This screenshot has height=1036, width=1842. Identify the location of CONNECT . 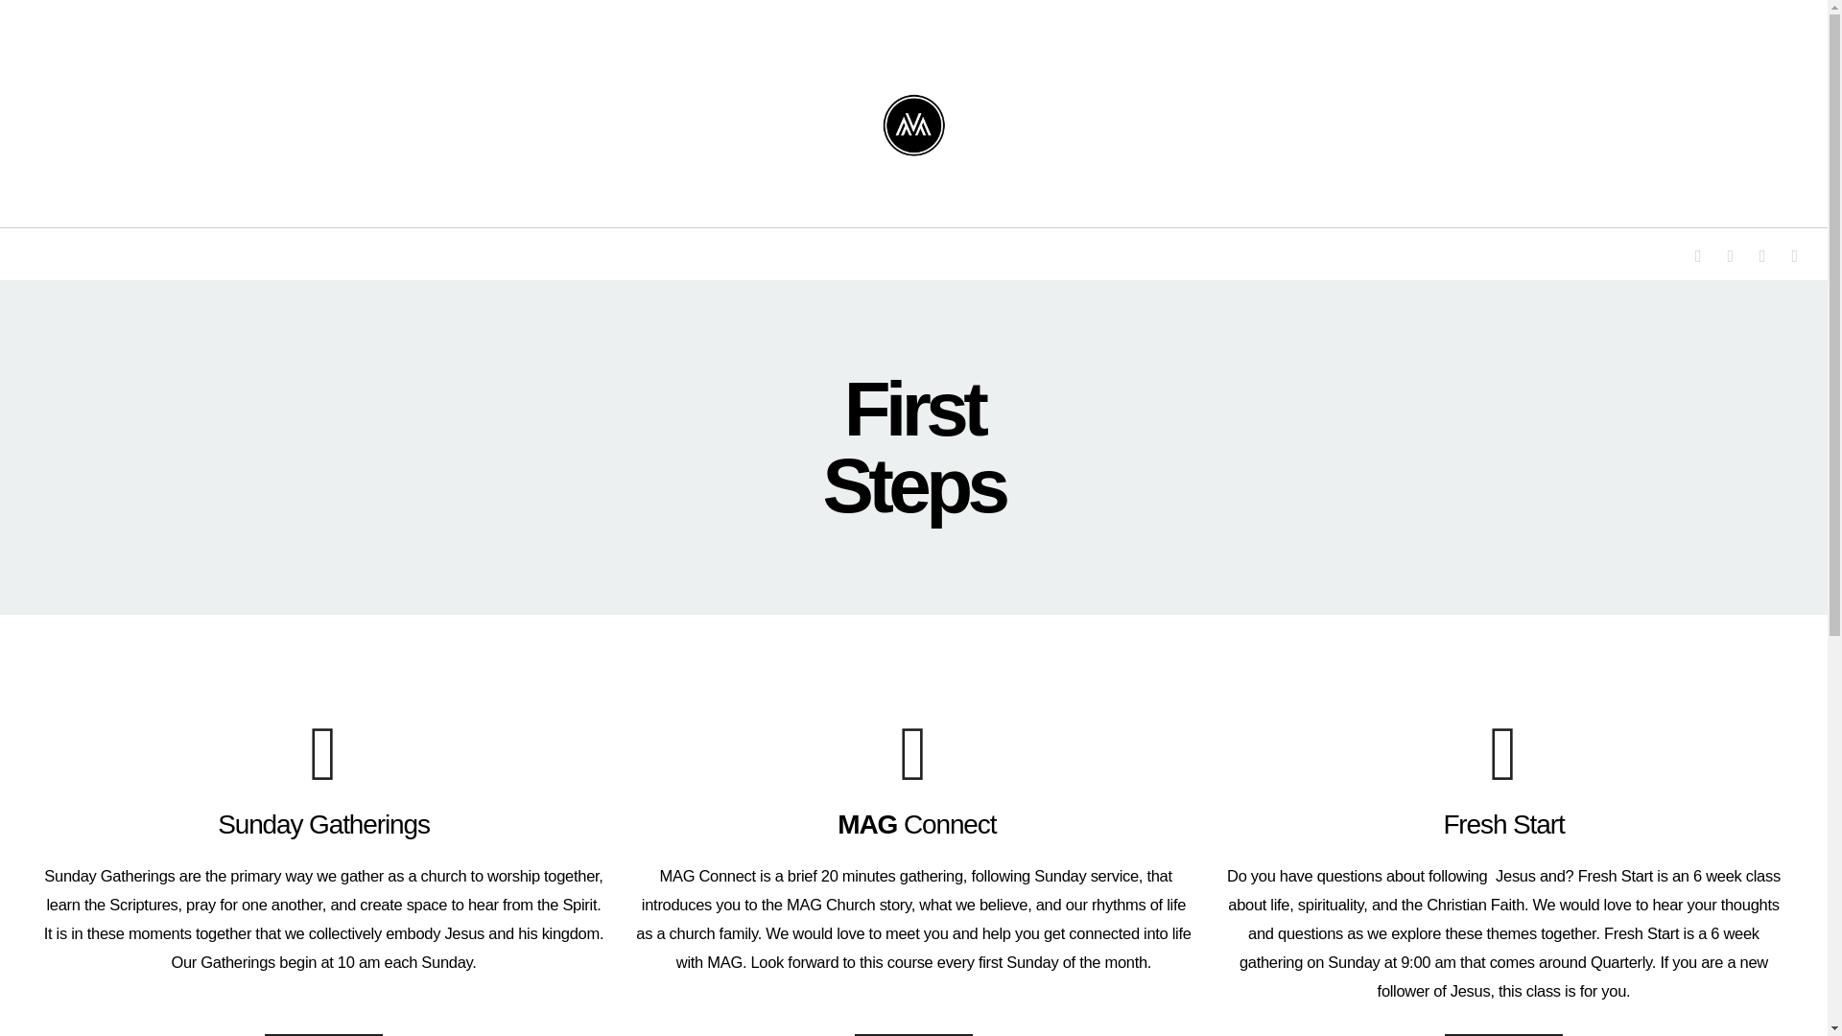
(673, 242).